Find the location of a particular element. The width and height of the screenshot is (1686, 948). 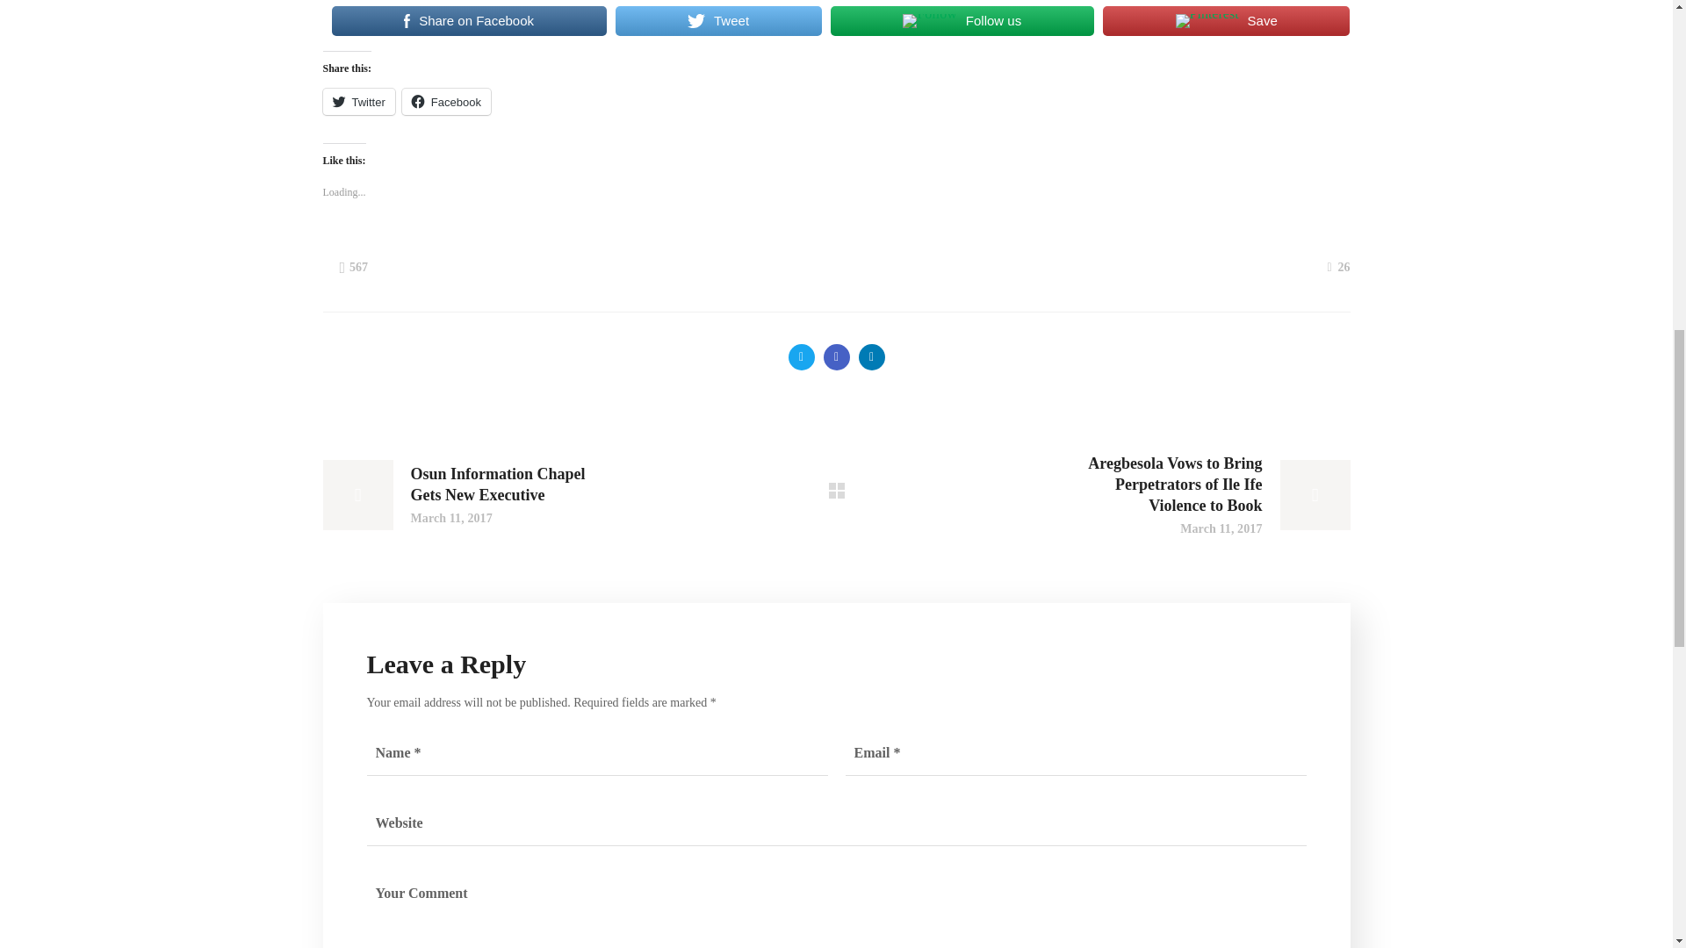

Website is located at coordinates (837, 823).